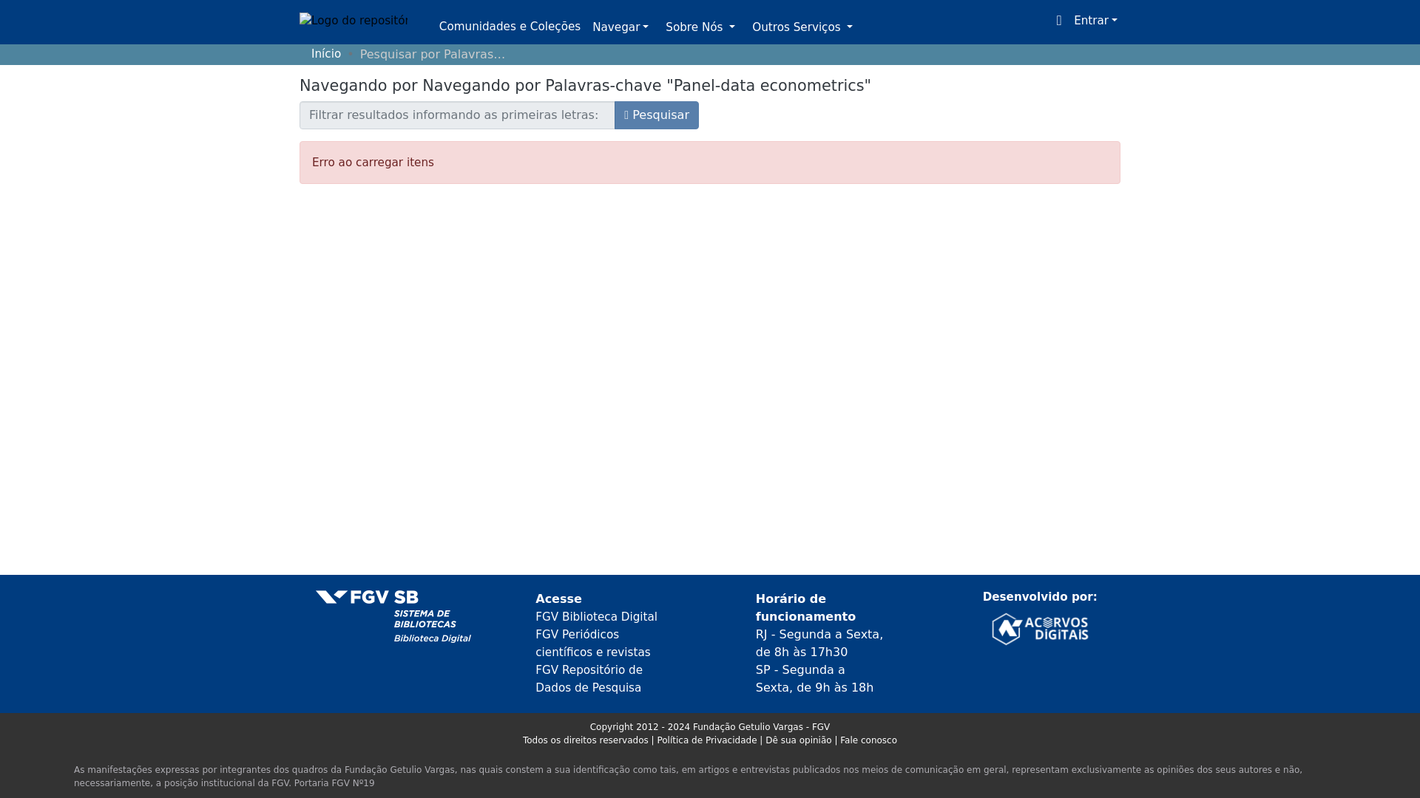 Image resolution: width=1420 pixels, height=798 pixels. I want to click on Entrar, so click(1095, 21).